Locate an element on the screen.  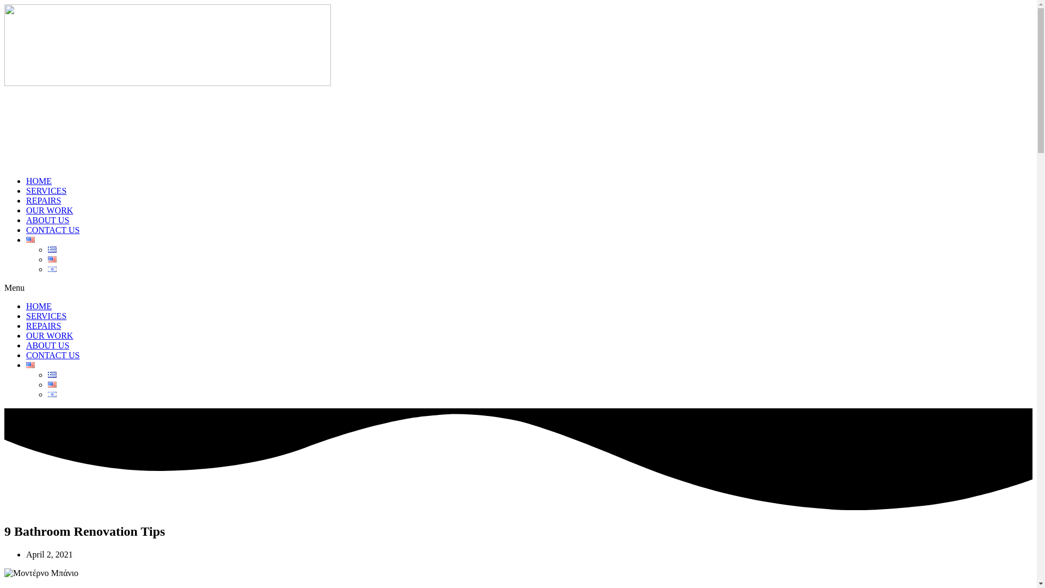
OUR WORK is located at coordinates (50, 335).